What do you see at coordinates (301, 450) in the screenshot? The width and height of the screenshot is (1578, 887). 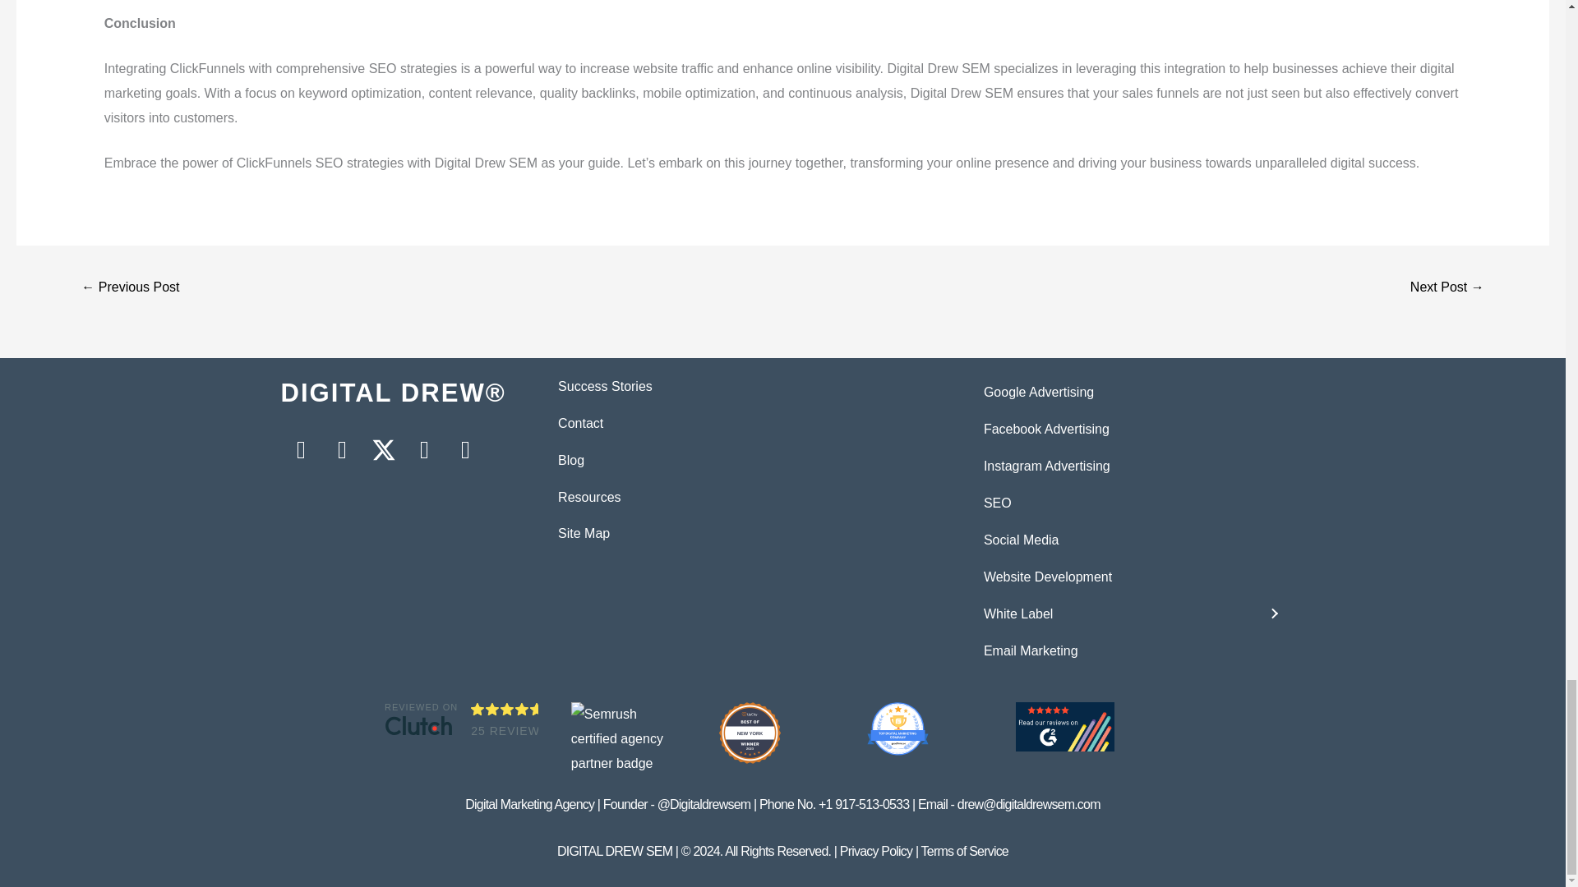 I see `Facebook` at bounding box center [301, 450].